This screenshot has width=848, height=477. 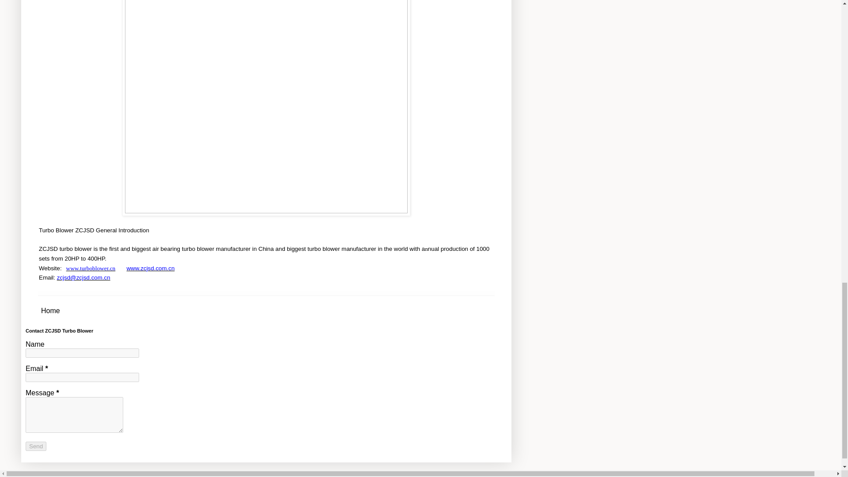 I want to click on Send, so click(x=36, y=446).